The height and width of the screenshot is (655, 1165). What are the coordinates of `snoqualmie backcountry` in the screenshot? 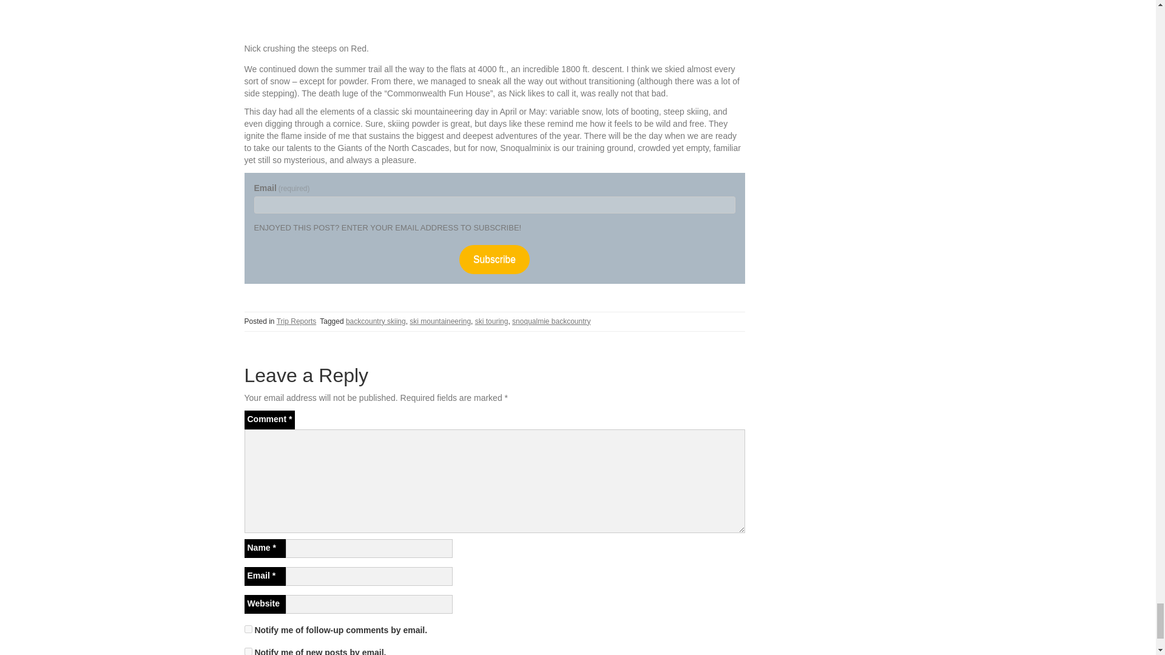 It's located at (551, 321).